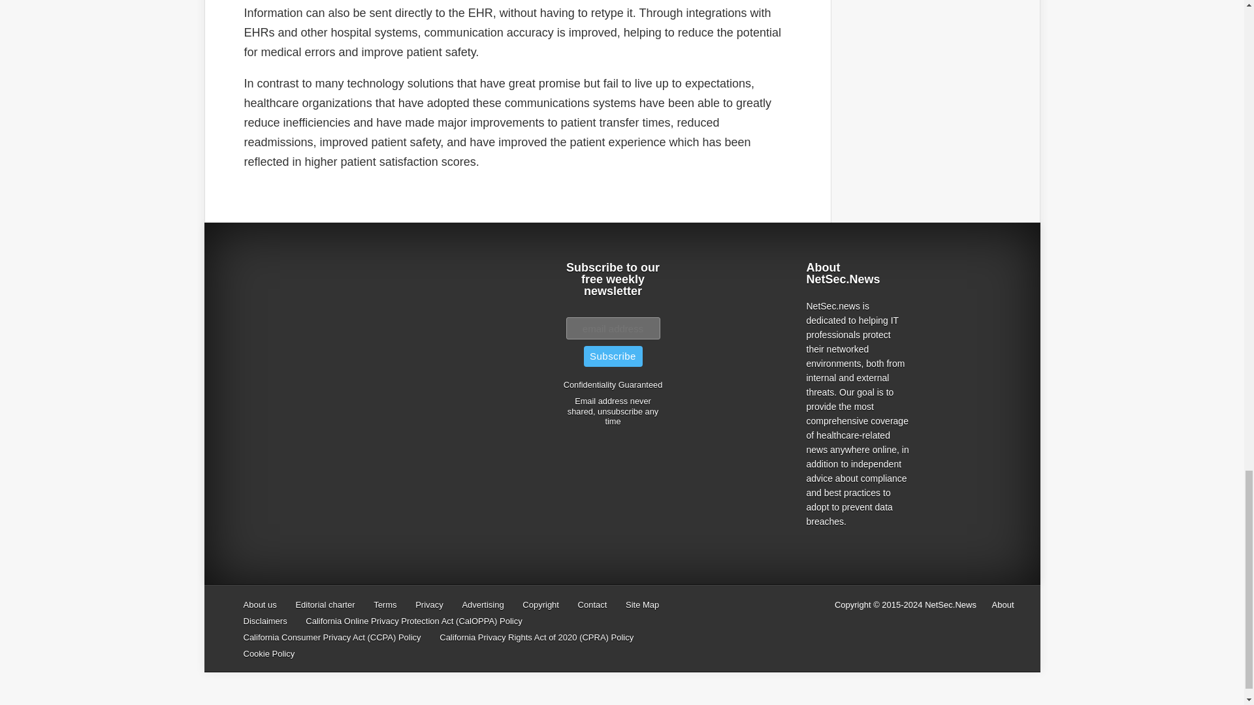 The image size is (1254, 705). Describe the element at coordinates (541, 604) in the screenshot. I see `Copyright` at that location.